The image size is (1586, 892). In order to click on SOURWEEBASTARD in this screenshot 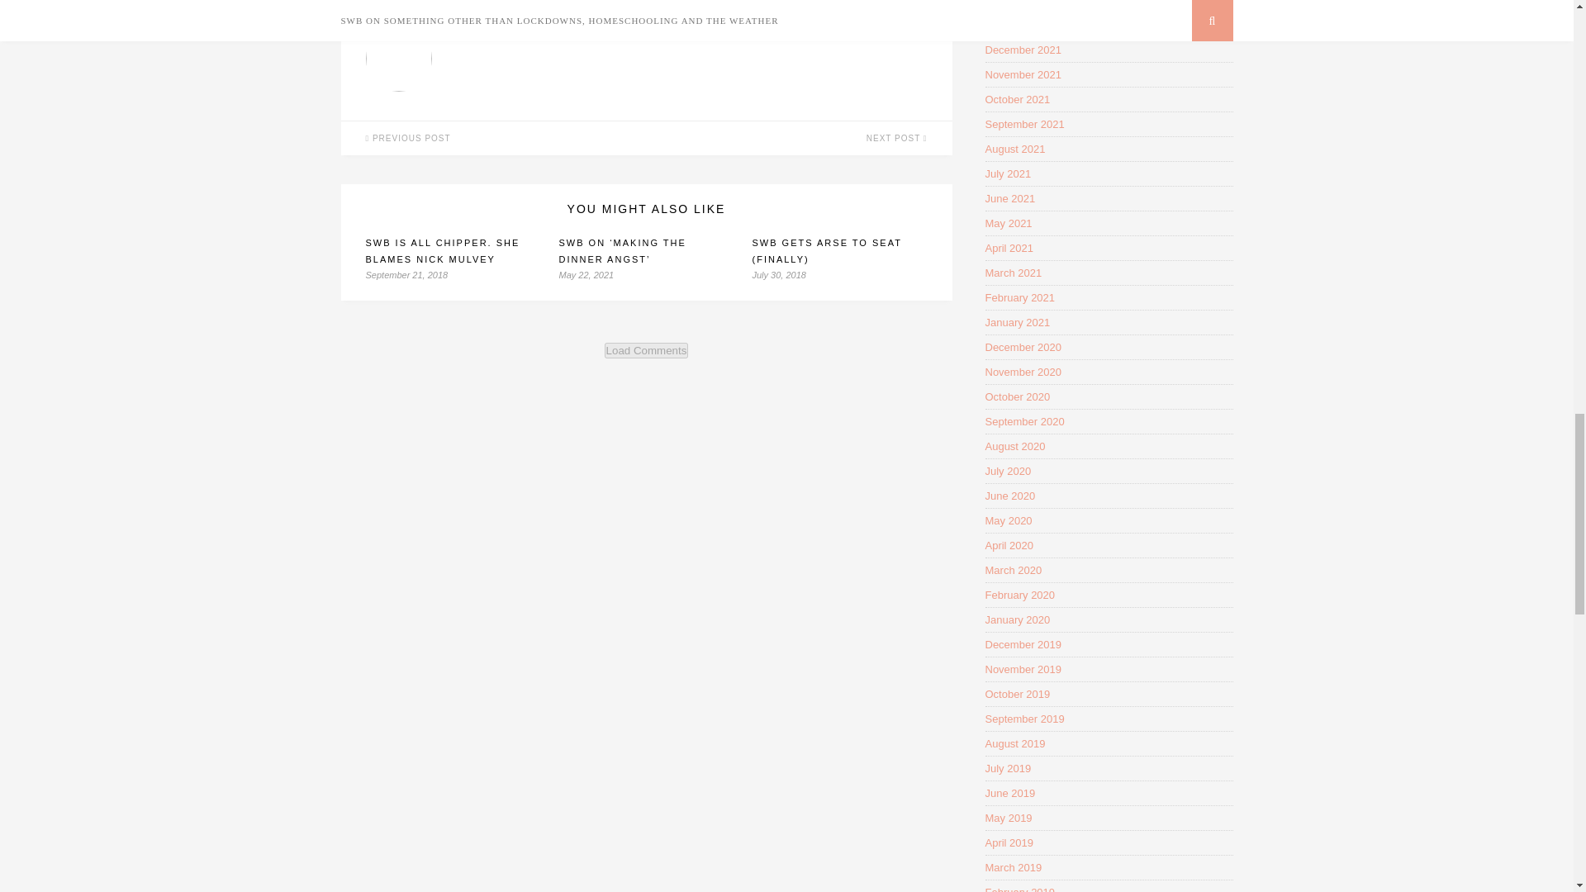, I will do `click(691, 32)`.